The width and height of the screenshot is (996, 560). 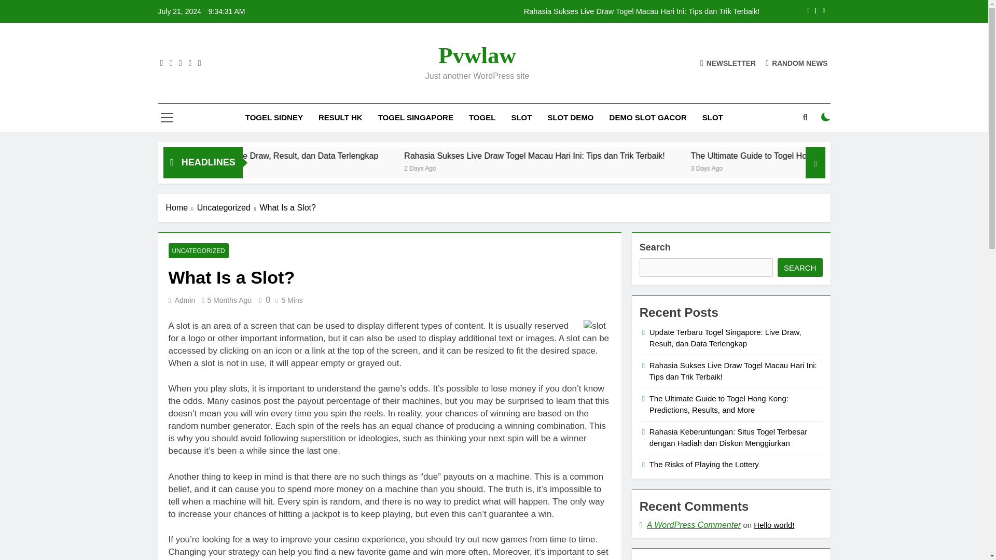 What do you see at coordinates (238, 167) in the screenshot?
I see `1 Day Ago` at bounding box center [238, 167].